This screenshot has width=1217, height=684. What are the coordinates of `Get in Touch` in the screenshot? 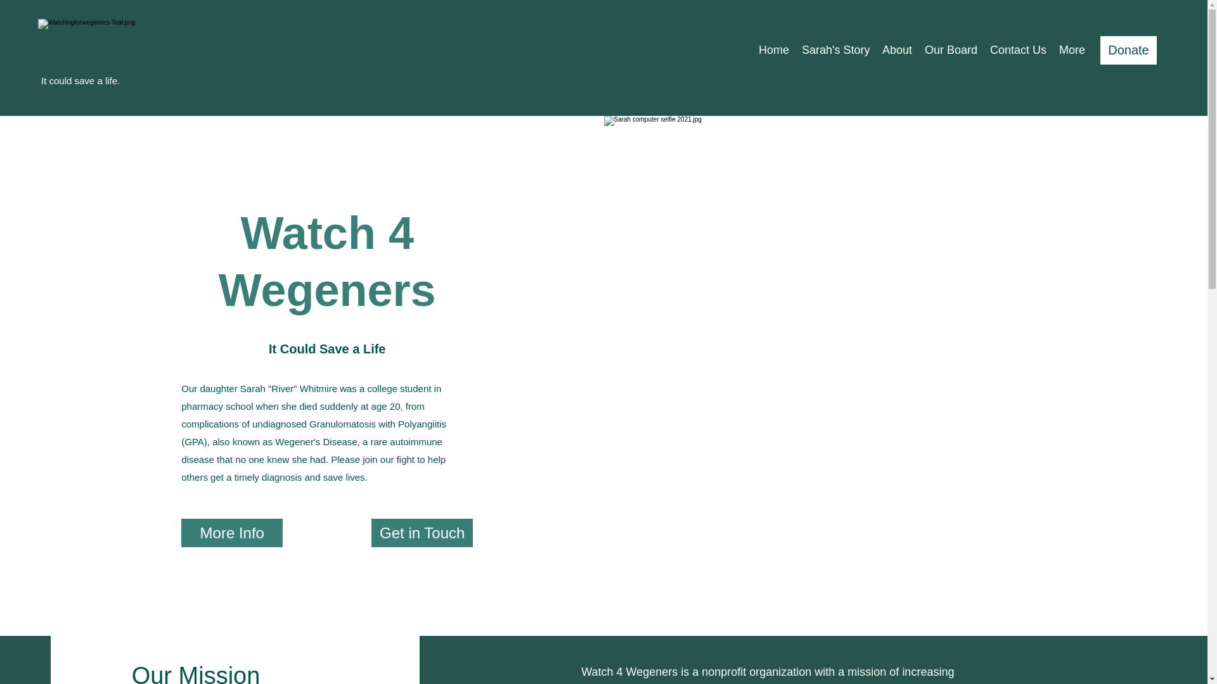 It's located at (422, 533).